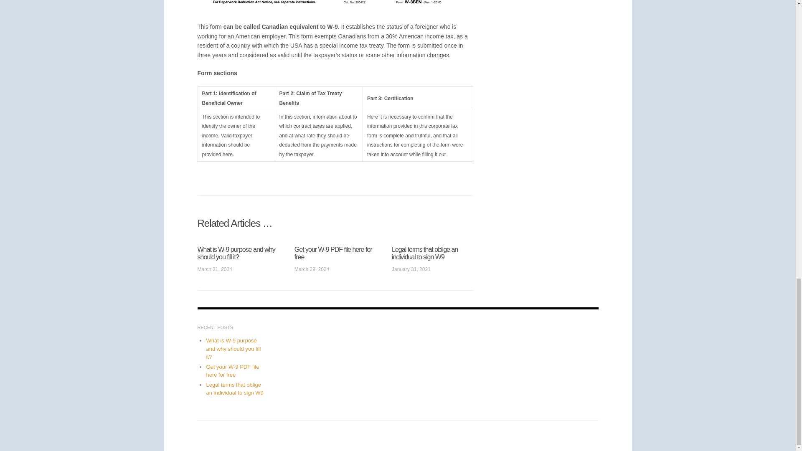 Image resolution: width=802 pixels, height=451 pixels. What do you see at coordinates (234, 389) in the screenshot?
I see `Legal terms that oblige an individual to sign W9` at bounding box center [234, 389].